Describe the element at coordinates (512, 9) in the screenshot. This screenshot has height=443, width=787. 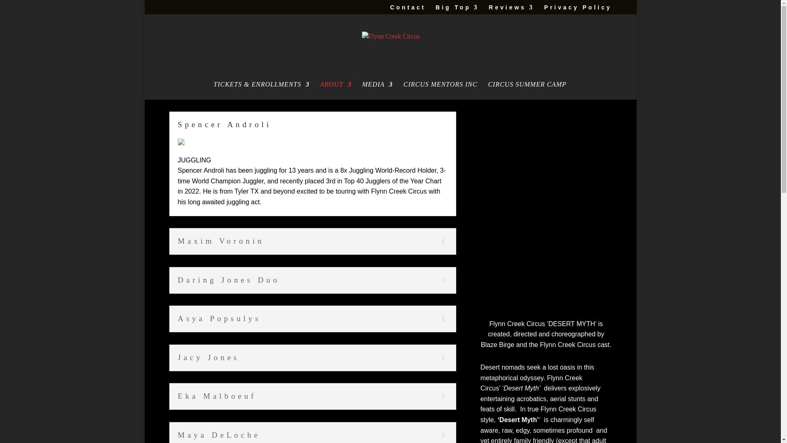
I see `Reviews` at that location.